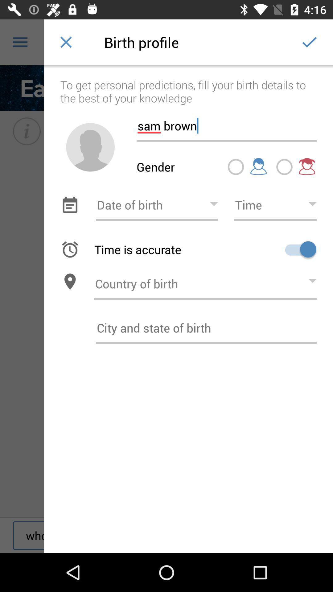 This screenshot has height=592, width=333. I want to click on toggle accurate time button, so click(298, 249).